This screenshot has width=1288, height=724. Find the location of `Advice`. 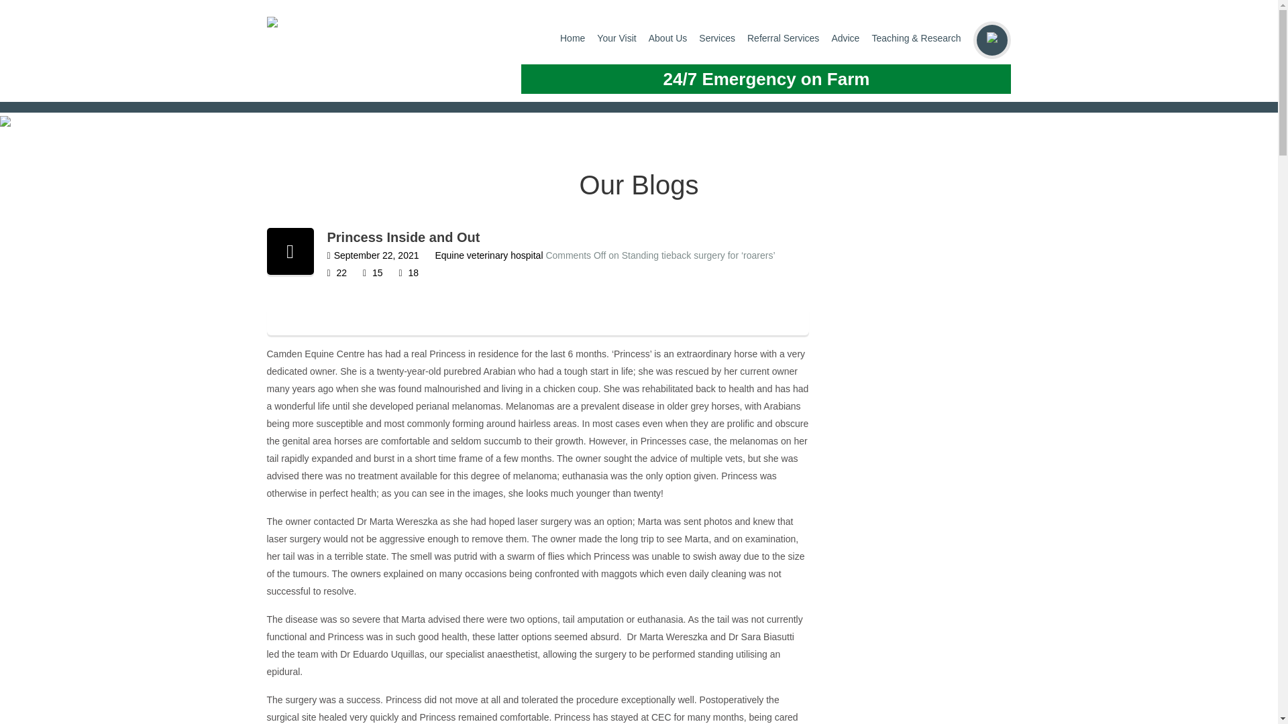

Advice is located at coordinates (845, 38).